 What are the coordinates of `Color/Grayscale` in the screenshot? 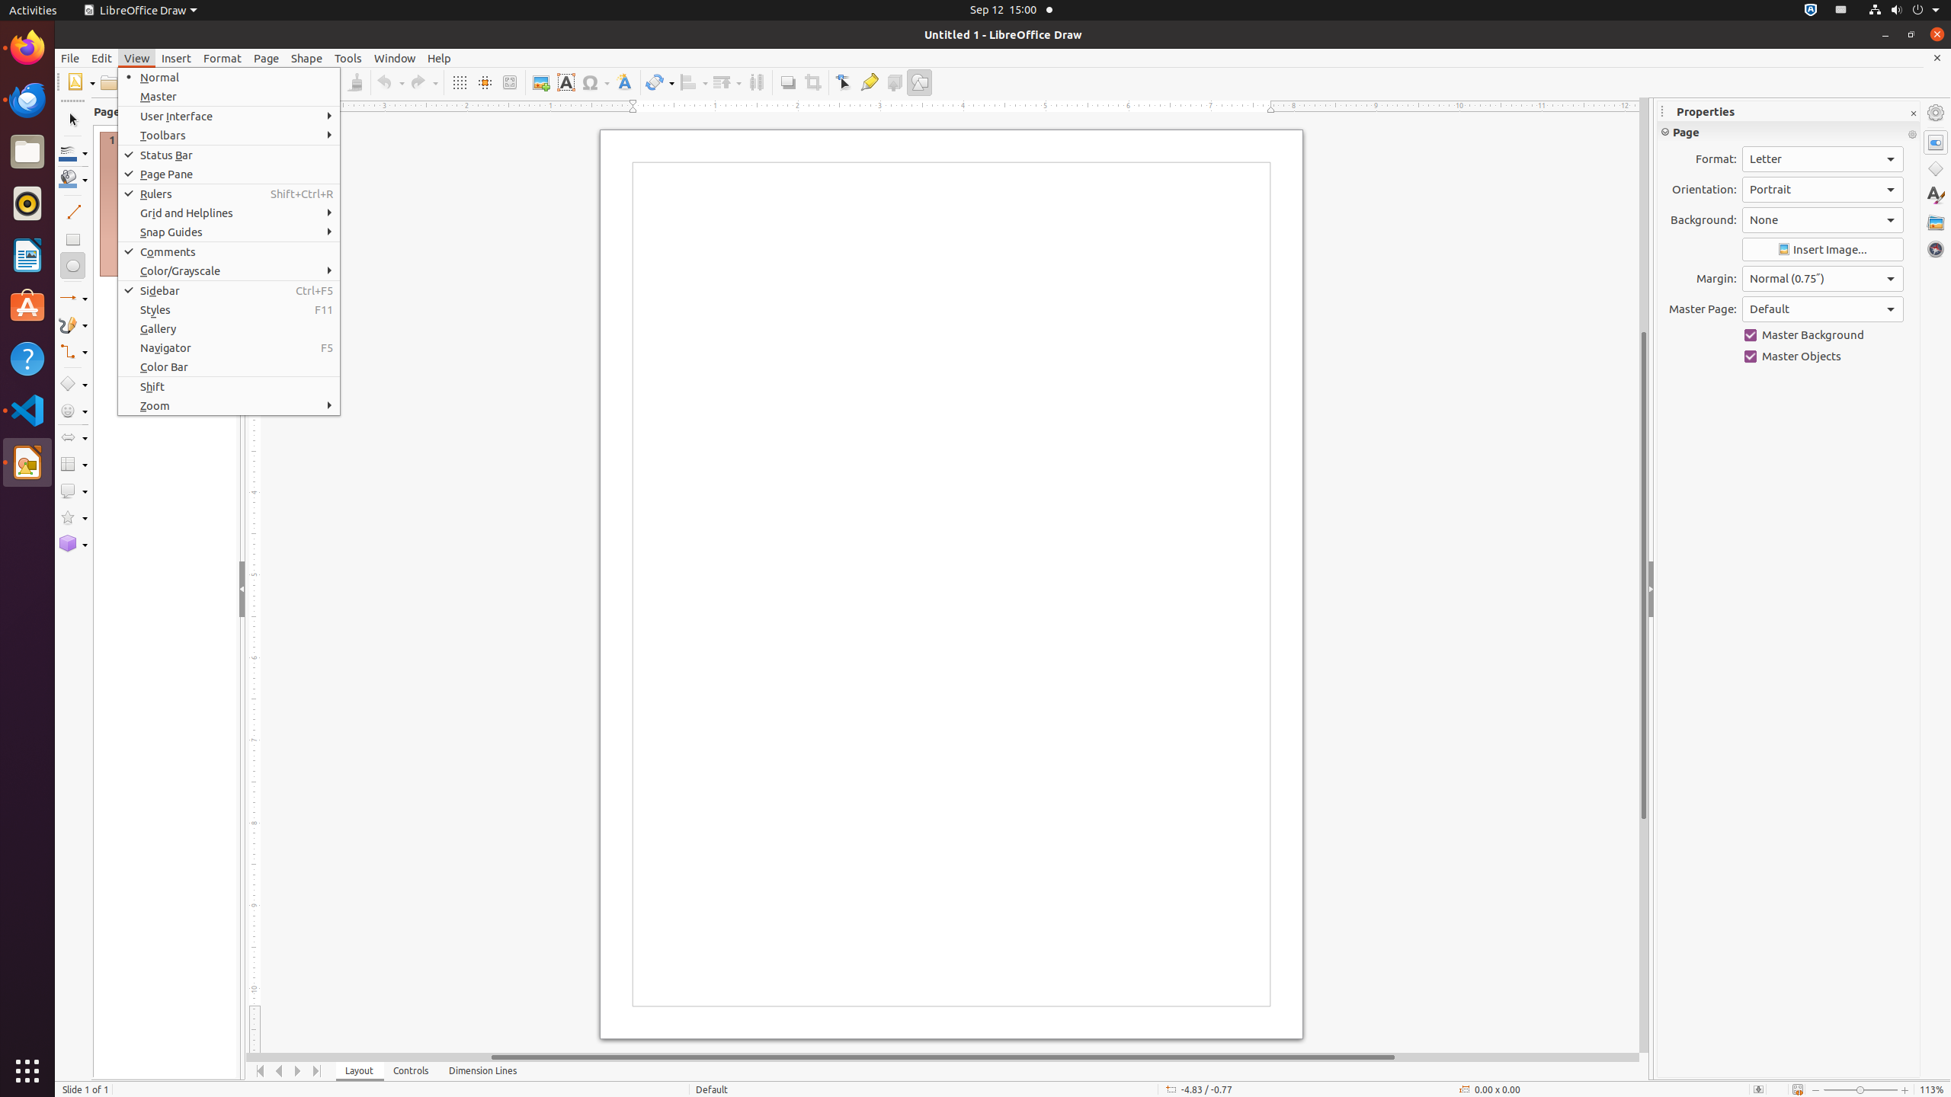 It's located at (229, 271).